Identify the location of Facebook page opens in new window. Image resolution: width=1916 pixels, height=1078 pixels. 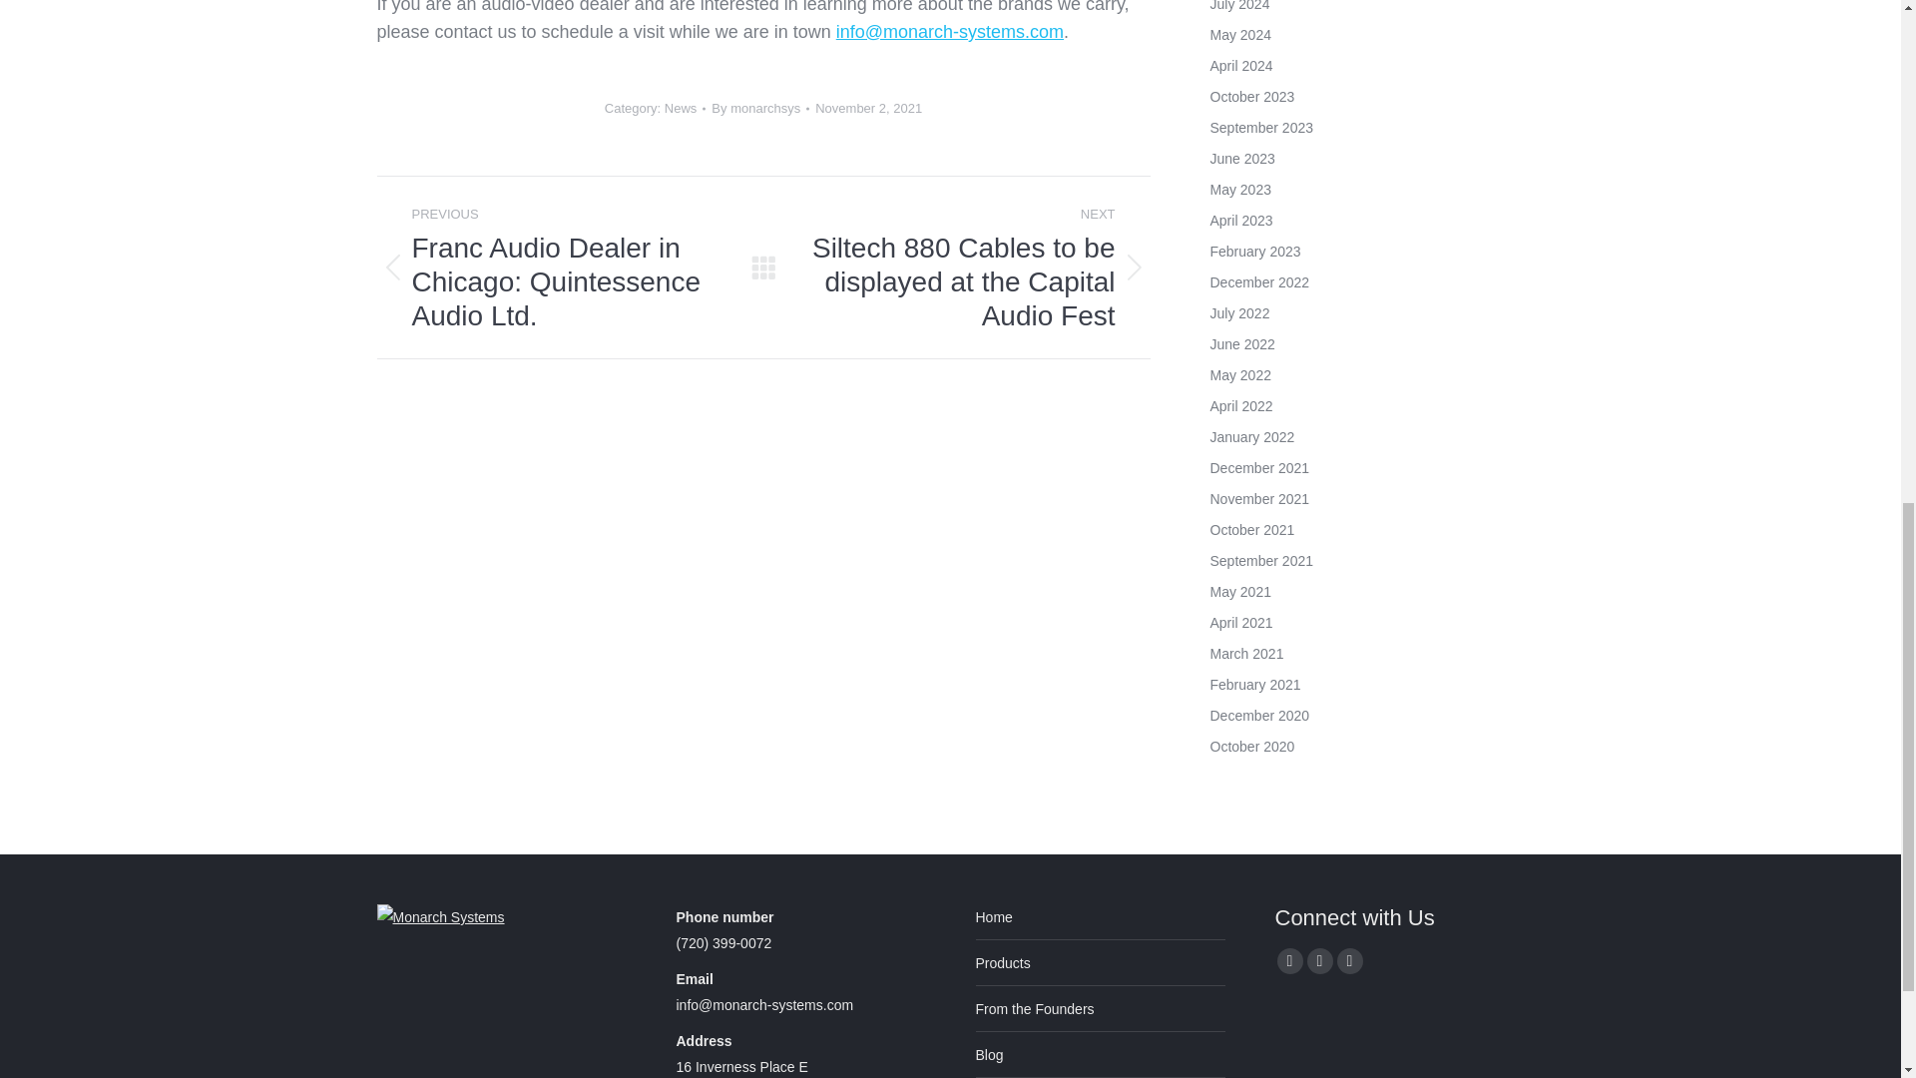
(1289, 961).